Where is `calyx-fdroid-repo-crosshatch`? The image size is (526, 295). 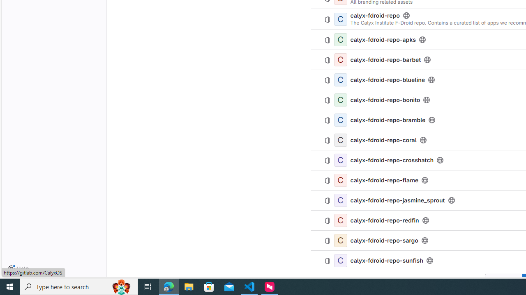
calyx-fdroid-repo-crosshatch is located at coordinates (392, 160).